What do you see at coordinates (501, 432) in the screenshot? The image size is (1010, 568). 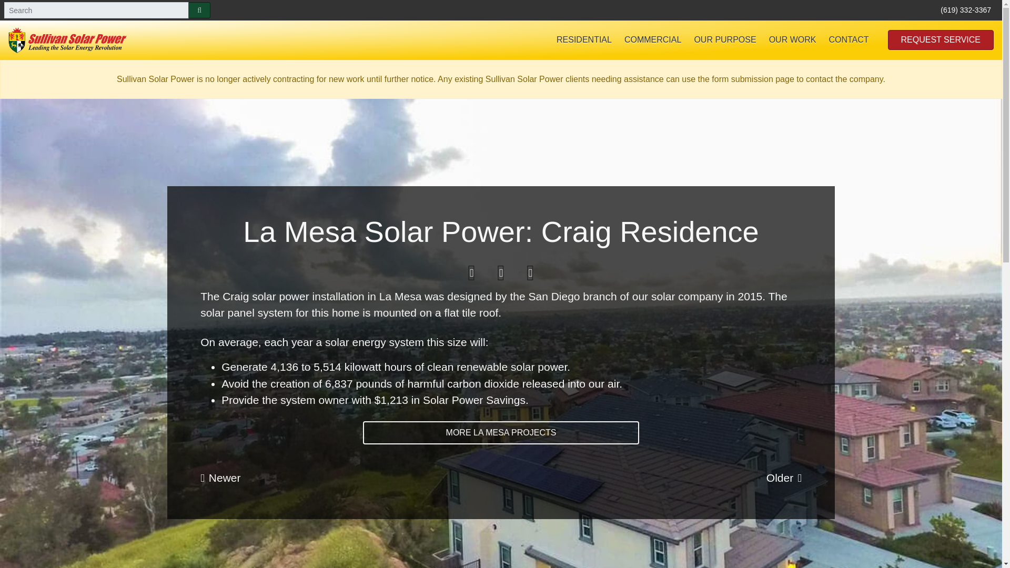 I see `MORE LA MESA PROJECTS` at bounding box center [501, 432].